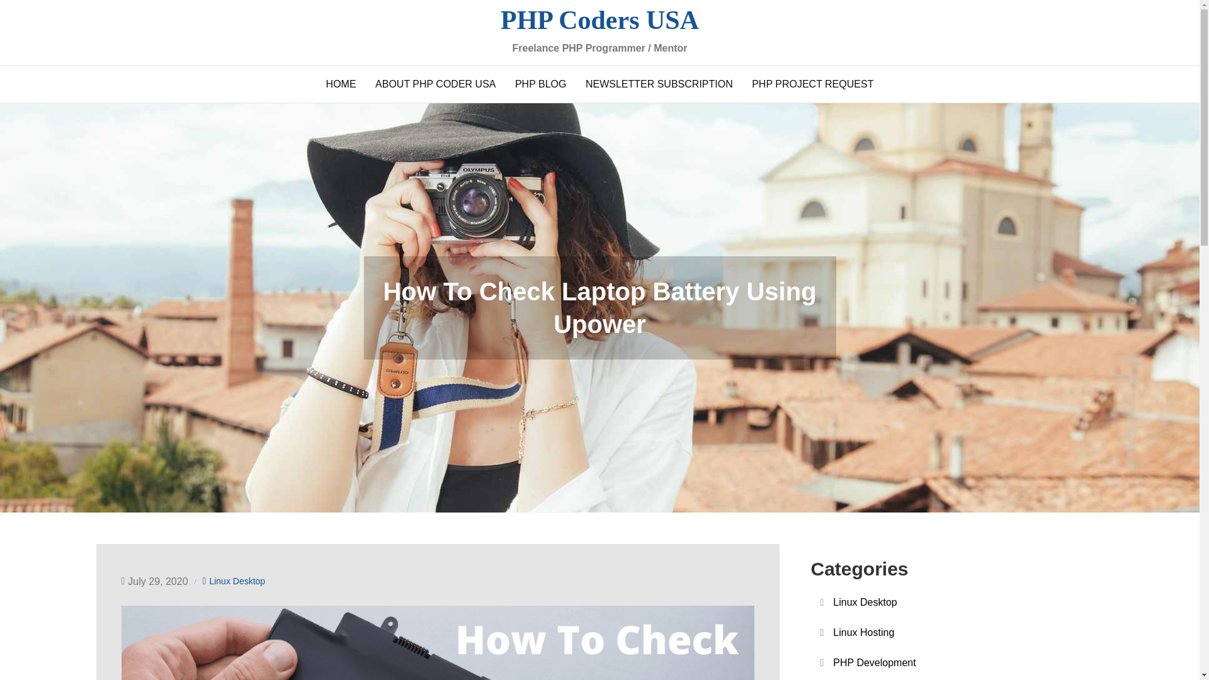 The width and height of the screenshot is (1209, 680). What do you see at coordinates (341, 84) in the screenshot?
I see `HOME` at bounding box center [341, 84].